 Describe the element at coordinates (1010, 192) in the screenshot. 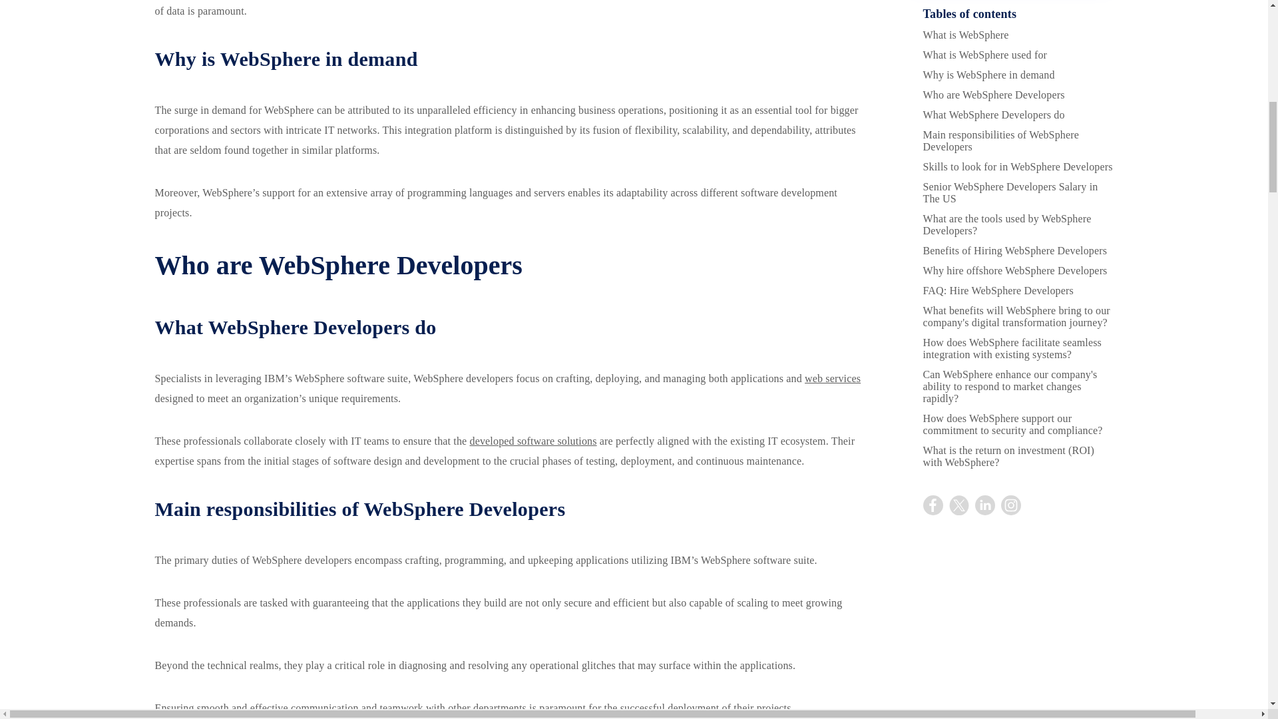

I see `Senior WebSphere Developers Salary in The US` at that location.